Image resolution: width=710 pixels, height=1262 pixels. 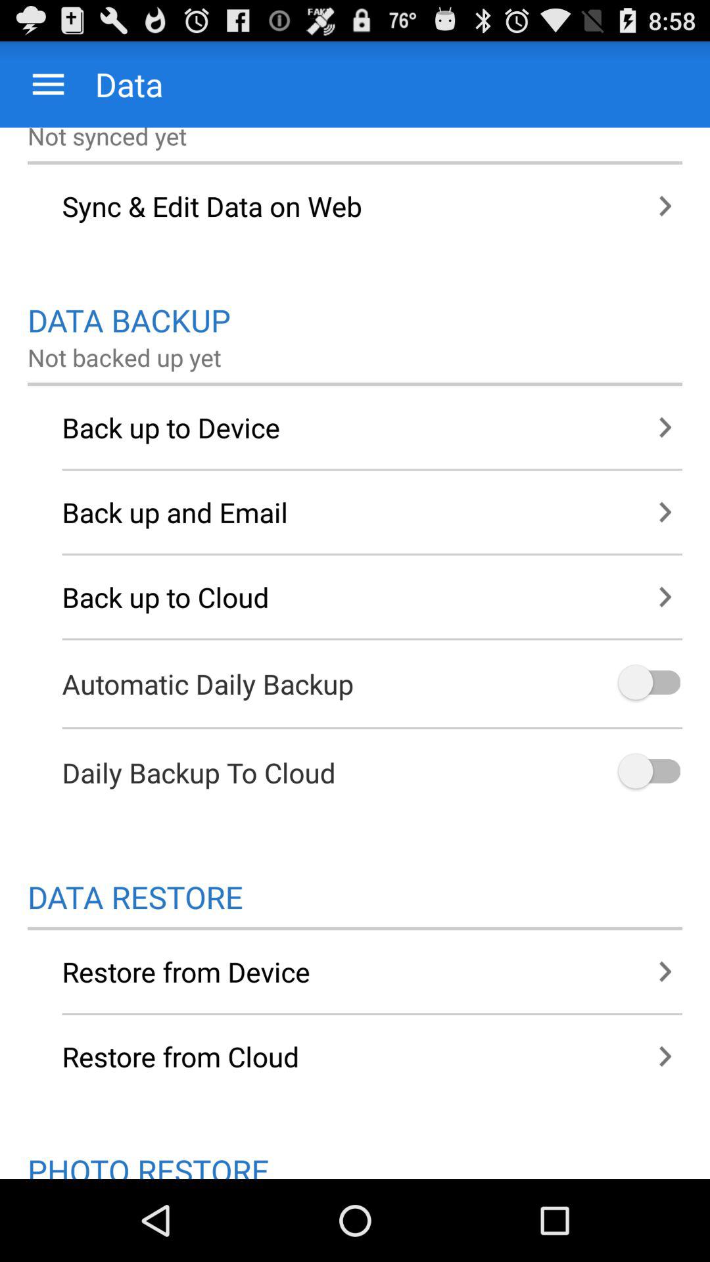 I want to click on go to options, so click(x=648, y=772).